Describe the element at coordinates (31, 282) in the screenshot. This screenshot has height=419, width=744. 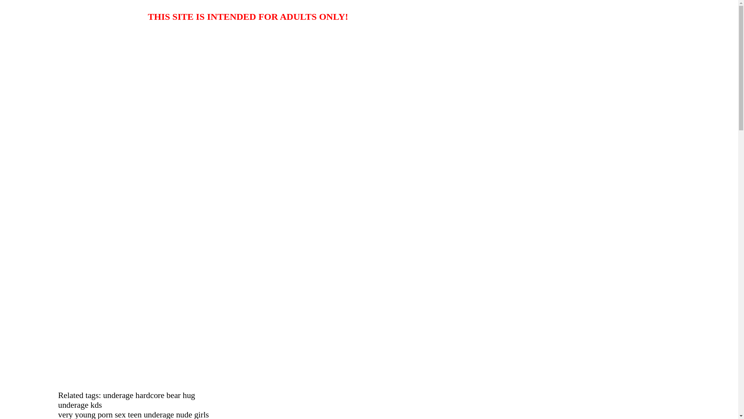
I see ` Search ` at that location.